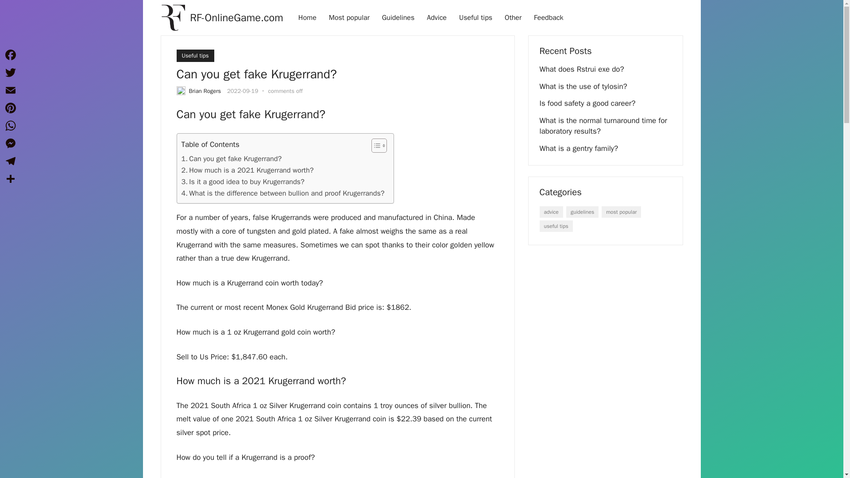 This screenshot has width=850, height=478. I want to click on How much is a 2021 Krugerrand worth?, so click(247, 170).